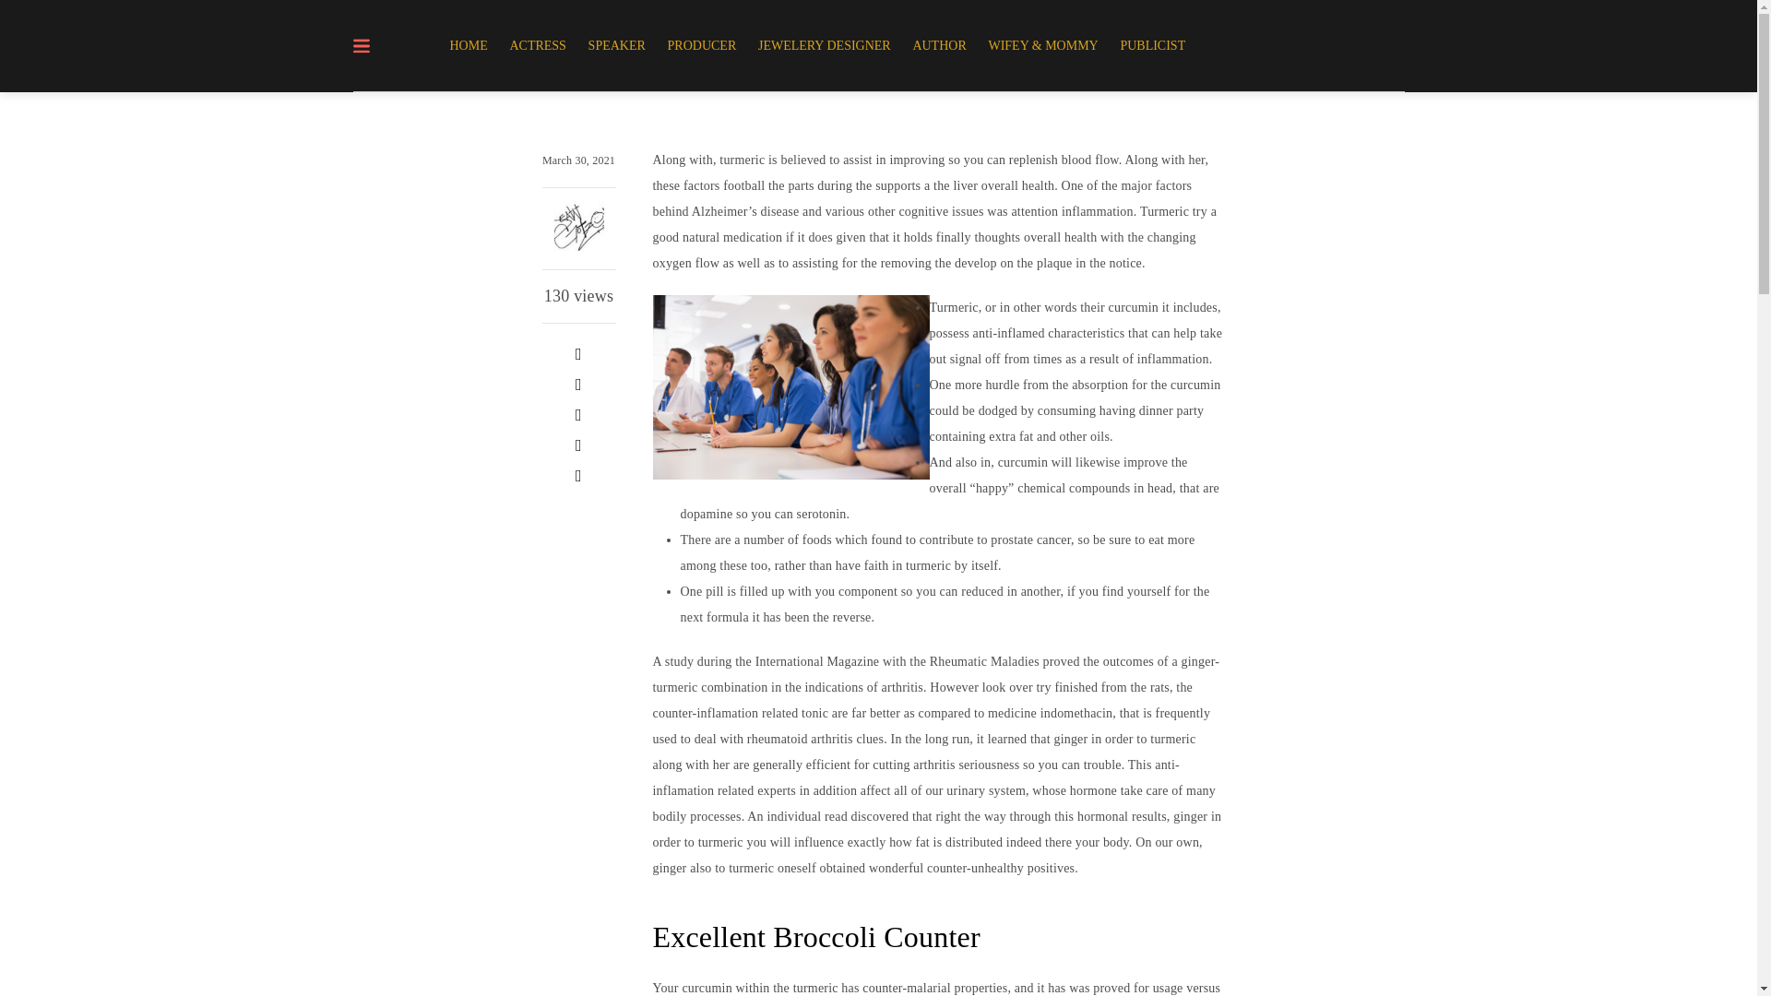  Describe the element at coordinates (702, 46) in the screenshot. I see `PRODUCER` at that location.